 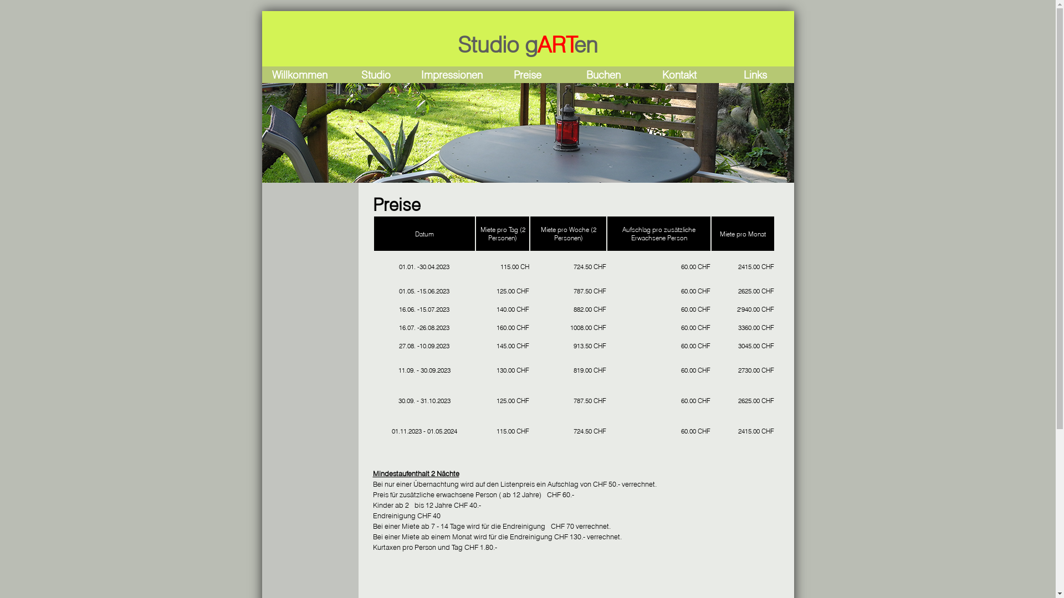 What do you see at coordinates (528, 44) in the screenshot?
I see `Studio gARTen` at bounding box center [528, 44].